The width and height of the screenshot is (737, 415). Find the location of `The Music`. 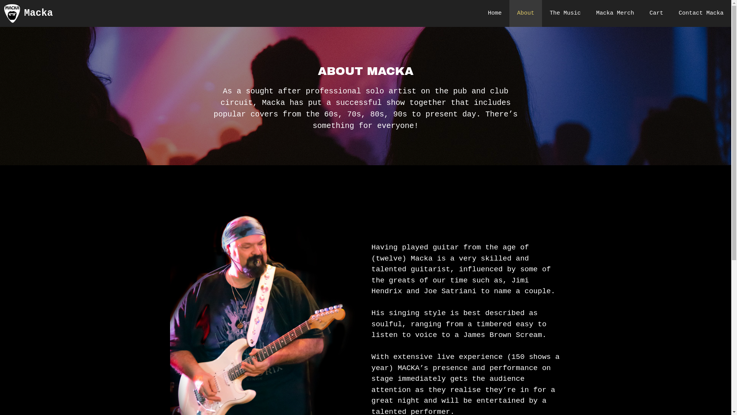

The Music is located at coordinates (565, 13).